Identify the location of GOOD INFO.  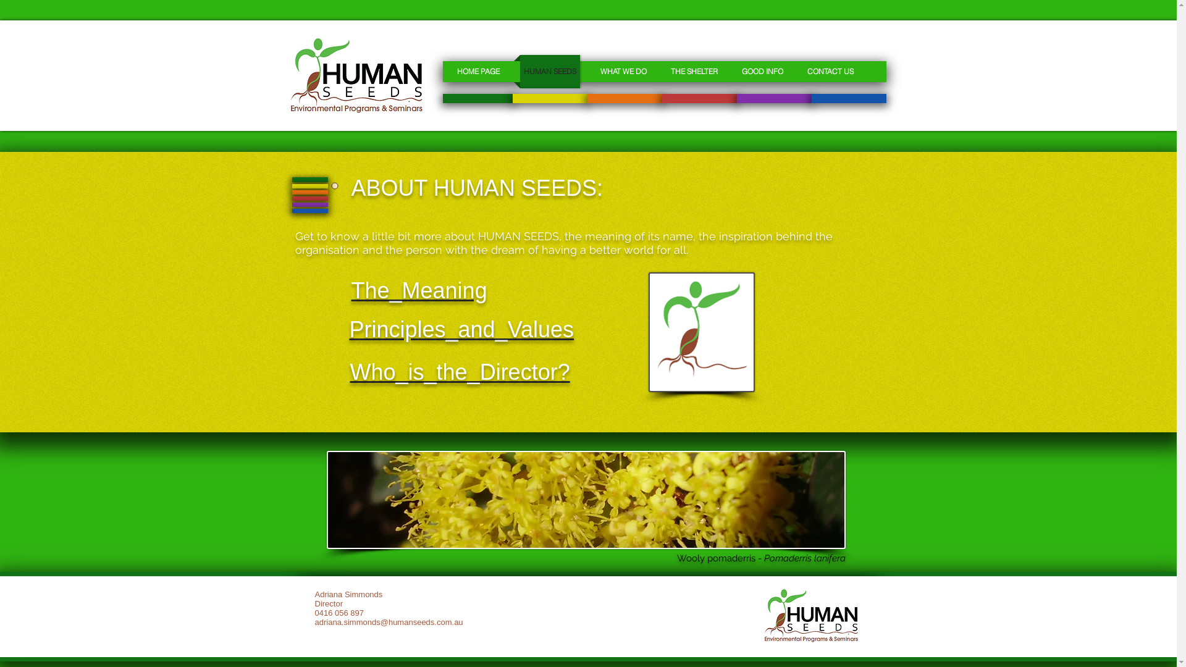
(762, 72).